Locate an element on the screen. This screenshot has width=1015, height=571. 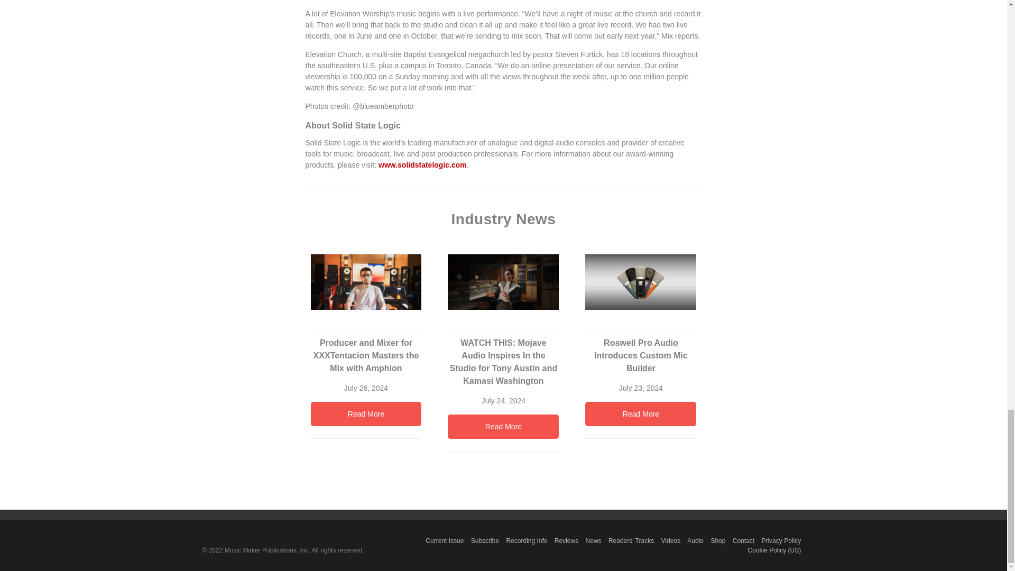
Read More is located at coordinates (503, 427).